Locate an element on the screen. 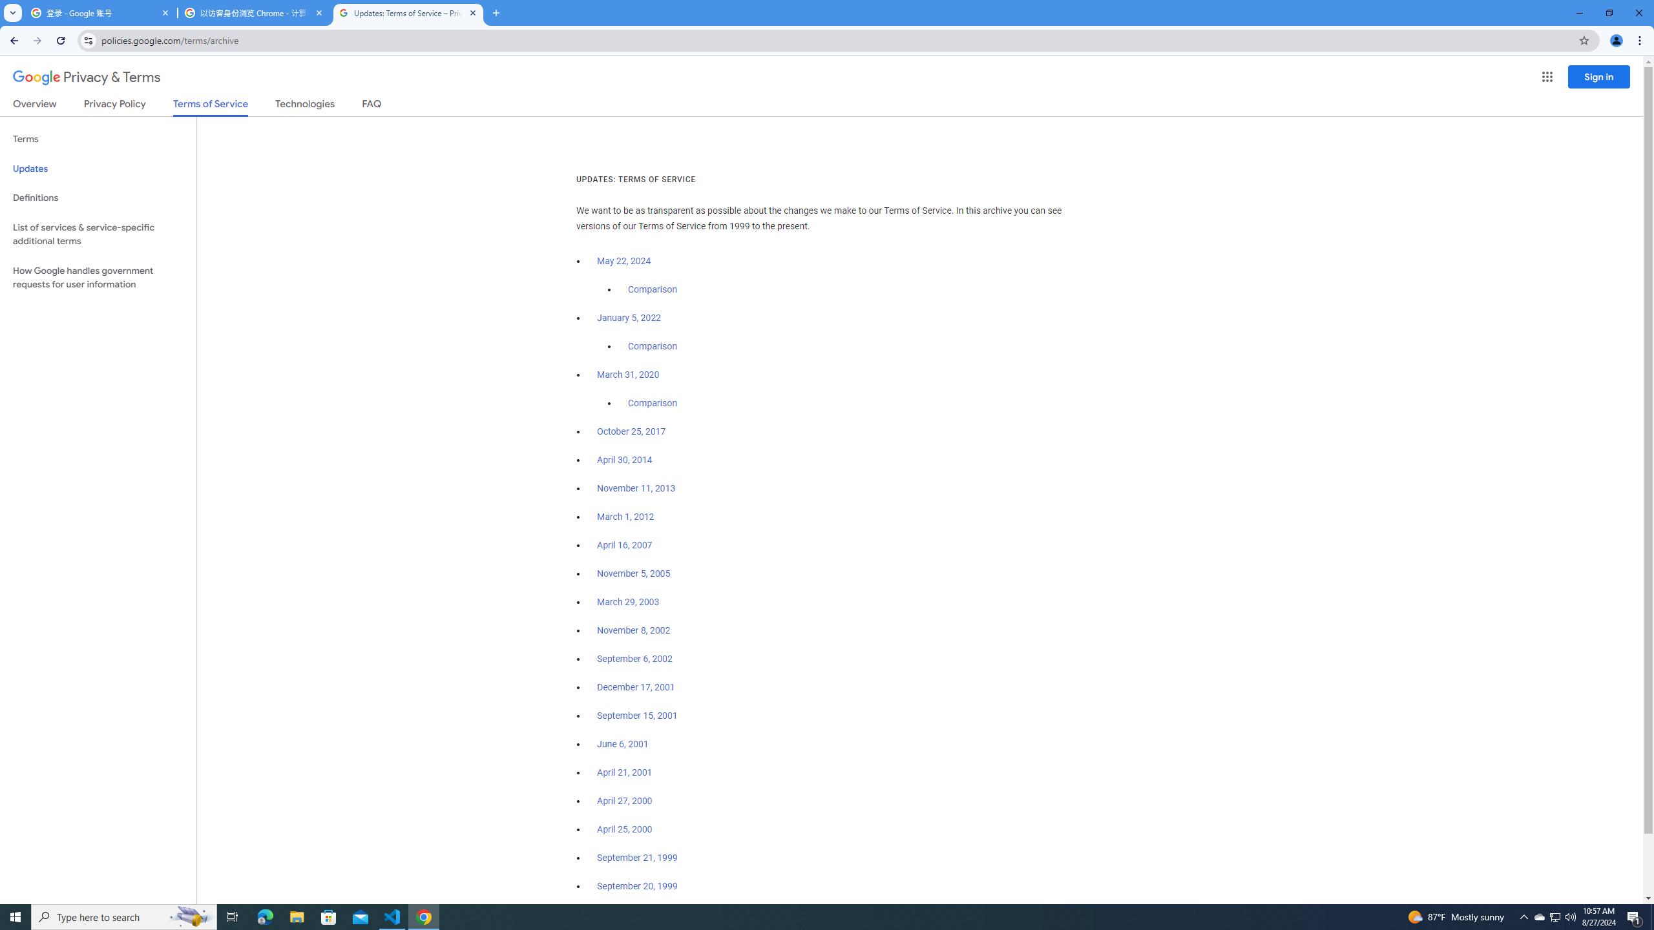 The image size is (1654, 930). List of services & service-specific additional terms is located at coordinates (98, 234).